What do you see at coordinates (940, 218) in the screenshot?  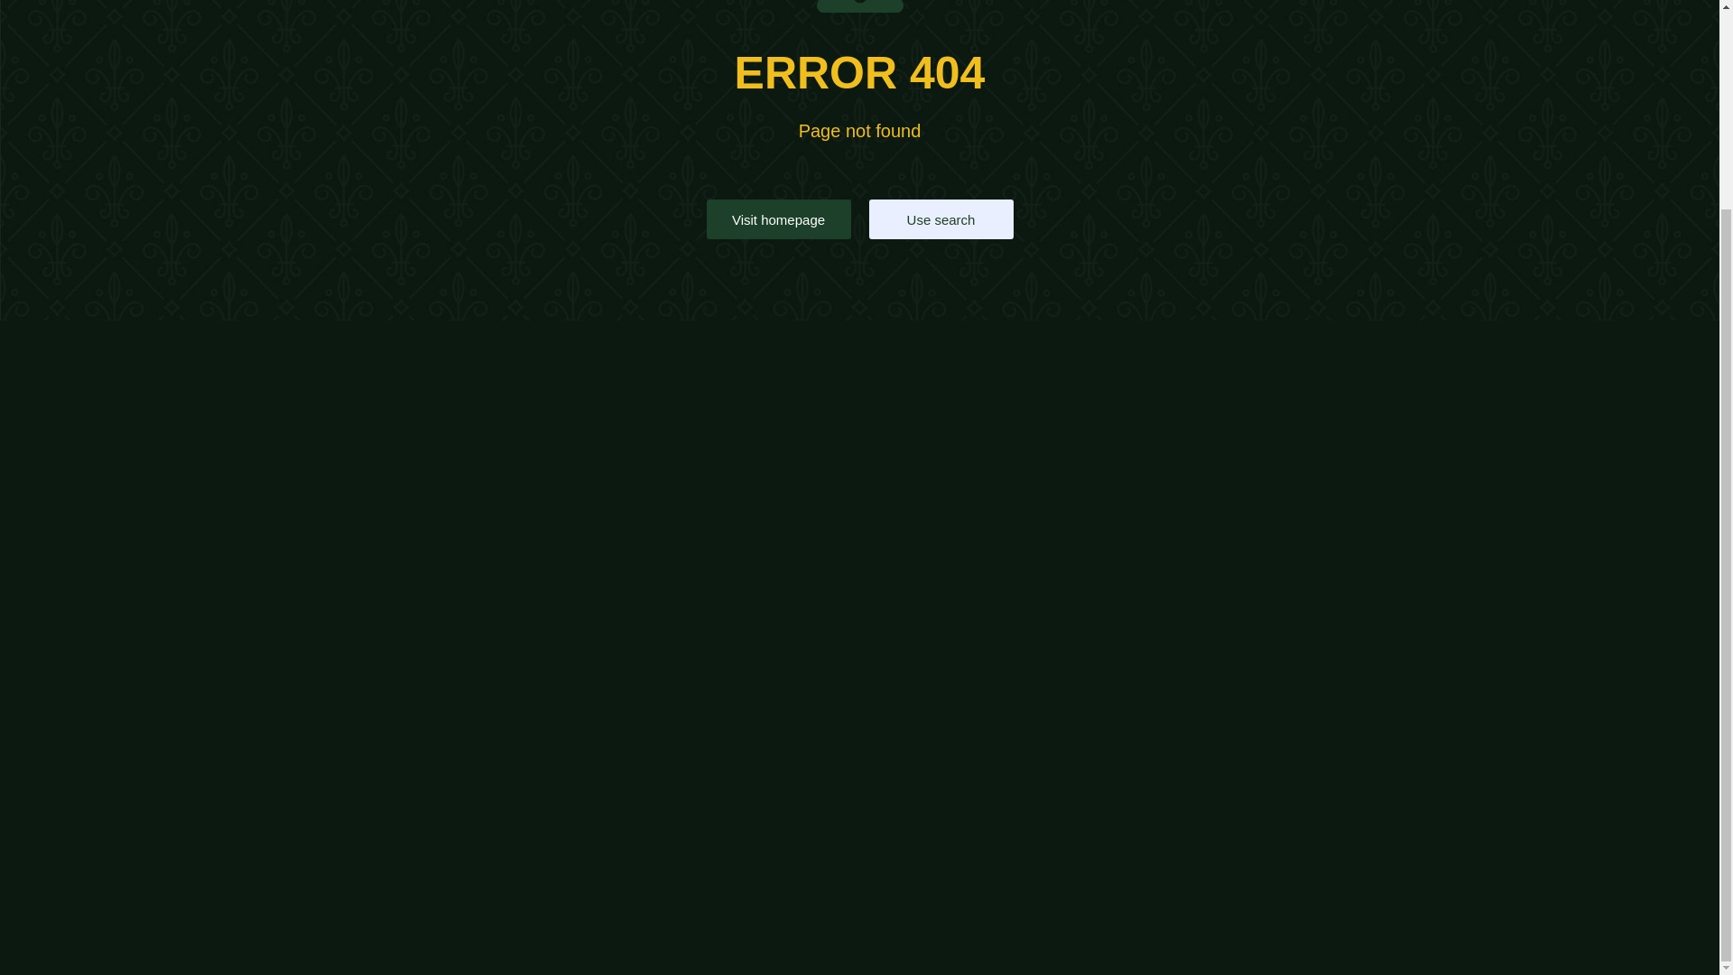 I see `Use search` at bounding box center [940, 218].